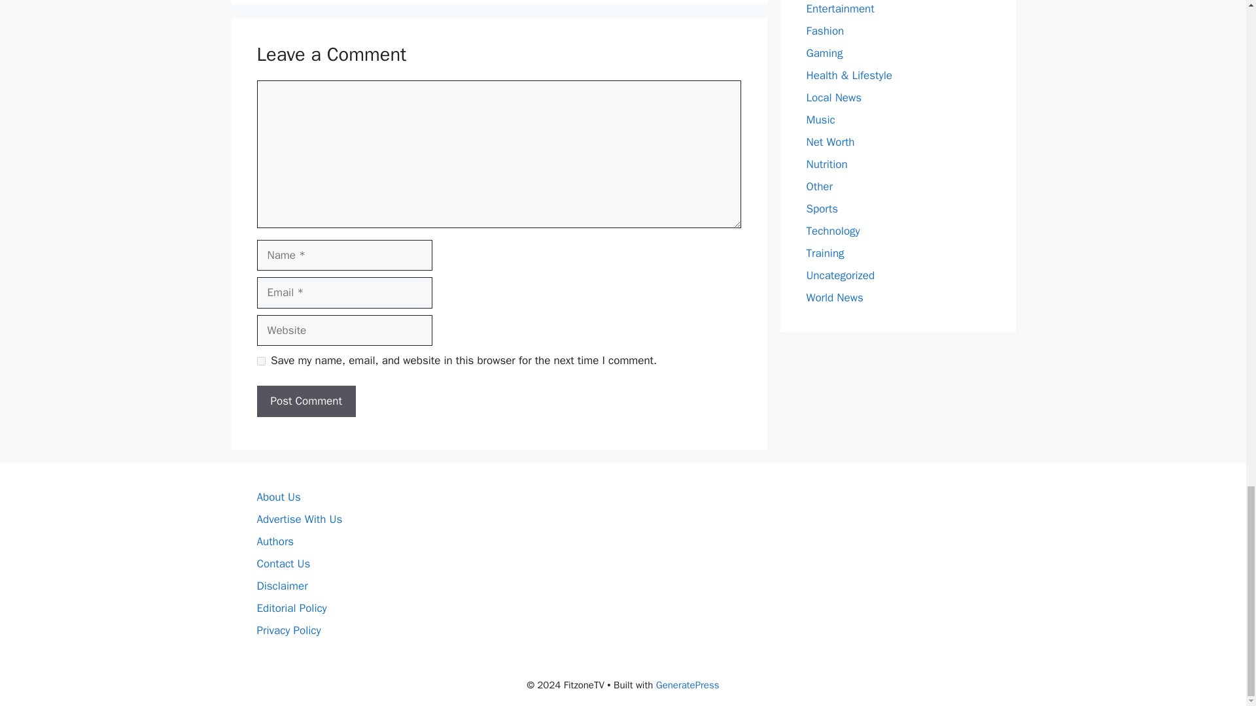 The height and width of the screenshot is (706, 1256). What do you see at coordinates (305, 401) in the screenshot?
I see `Post Comment` at bounding box center [305, 401].